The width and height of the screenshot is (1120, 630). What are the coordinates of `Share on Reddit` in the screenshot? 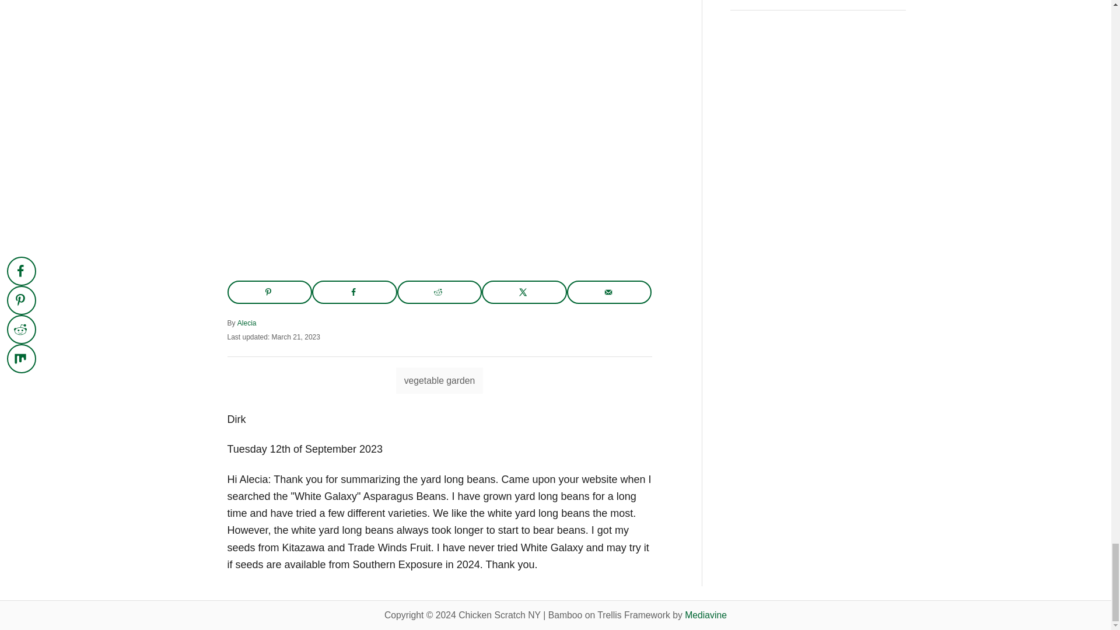 It's located at (440, 292).